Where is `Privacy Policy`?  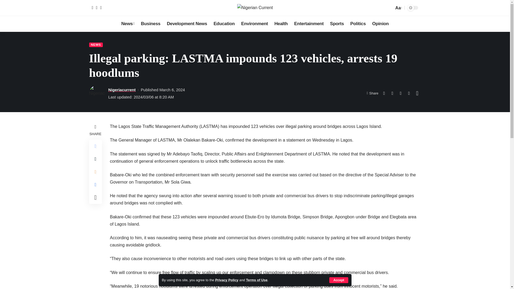 Privacy Policy is located at coordinates (227, 280).